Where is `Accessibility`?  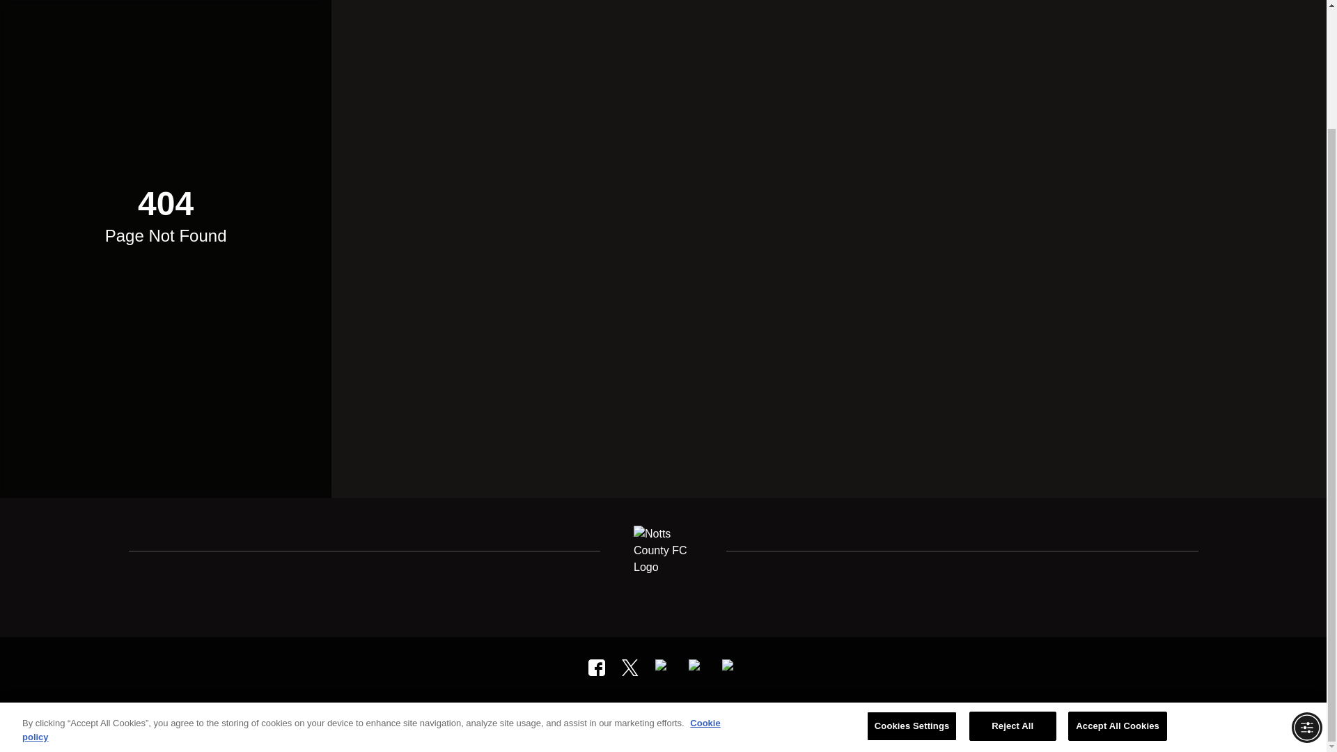
Accessibility is located at coordinates (578, 715).